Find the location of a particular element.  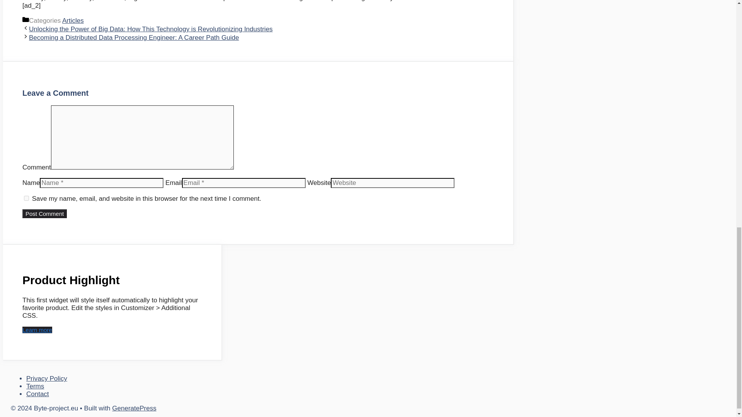

Privacy Policy is located at coordinates (46, 378).